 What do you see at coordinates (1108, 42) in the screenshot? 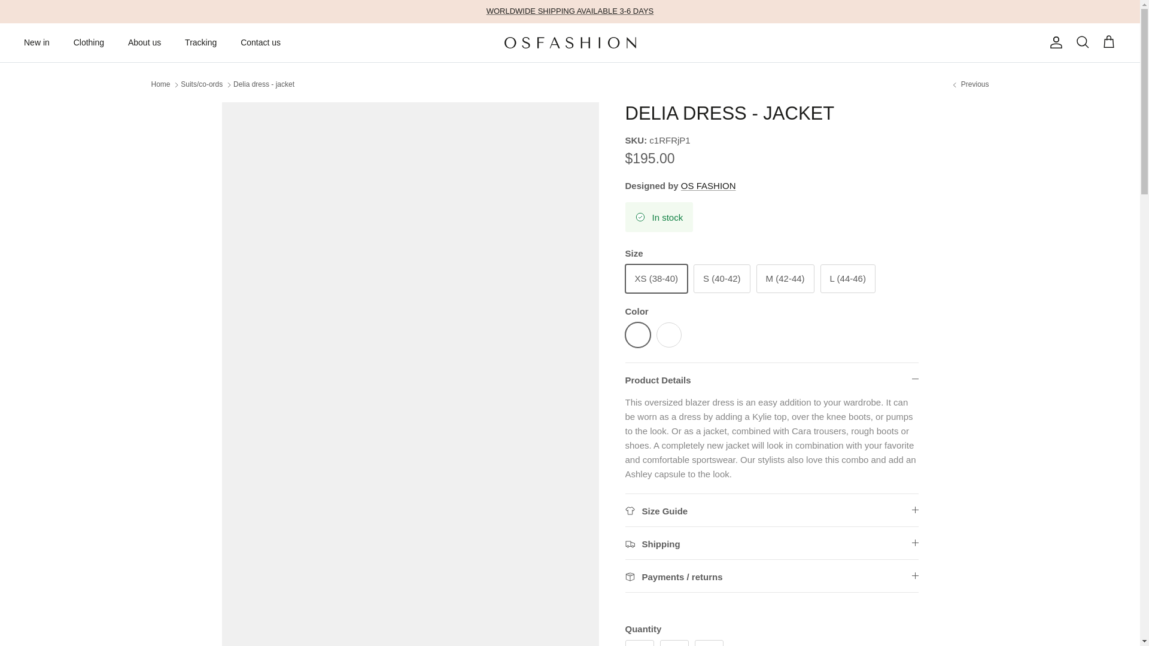
I see `Cart` at bounding box center [1108, 42].